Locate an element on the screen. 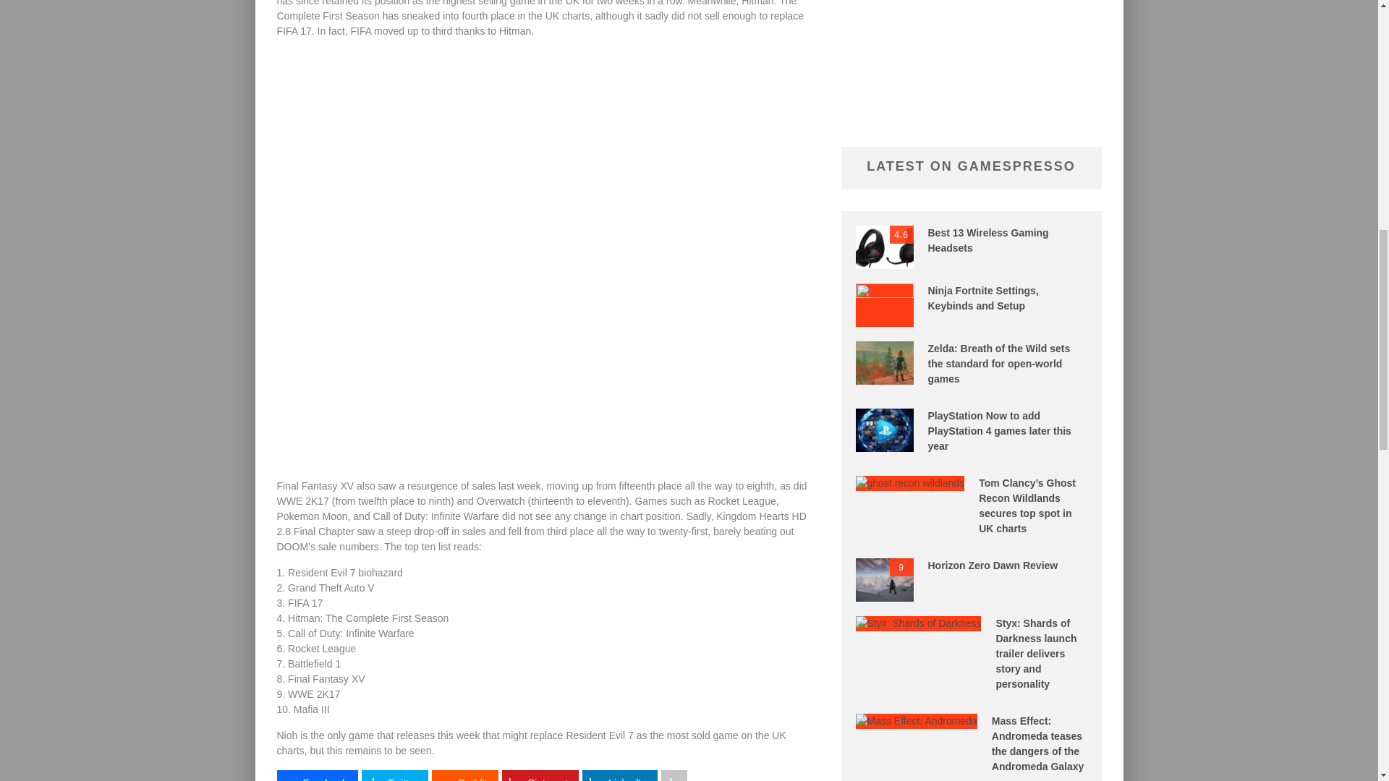 This screenshot has width=1389, height=781. Share on Pinterest is located at coordinates (540, 775).